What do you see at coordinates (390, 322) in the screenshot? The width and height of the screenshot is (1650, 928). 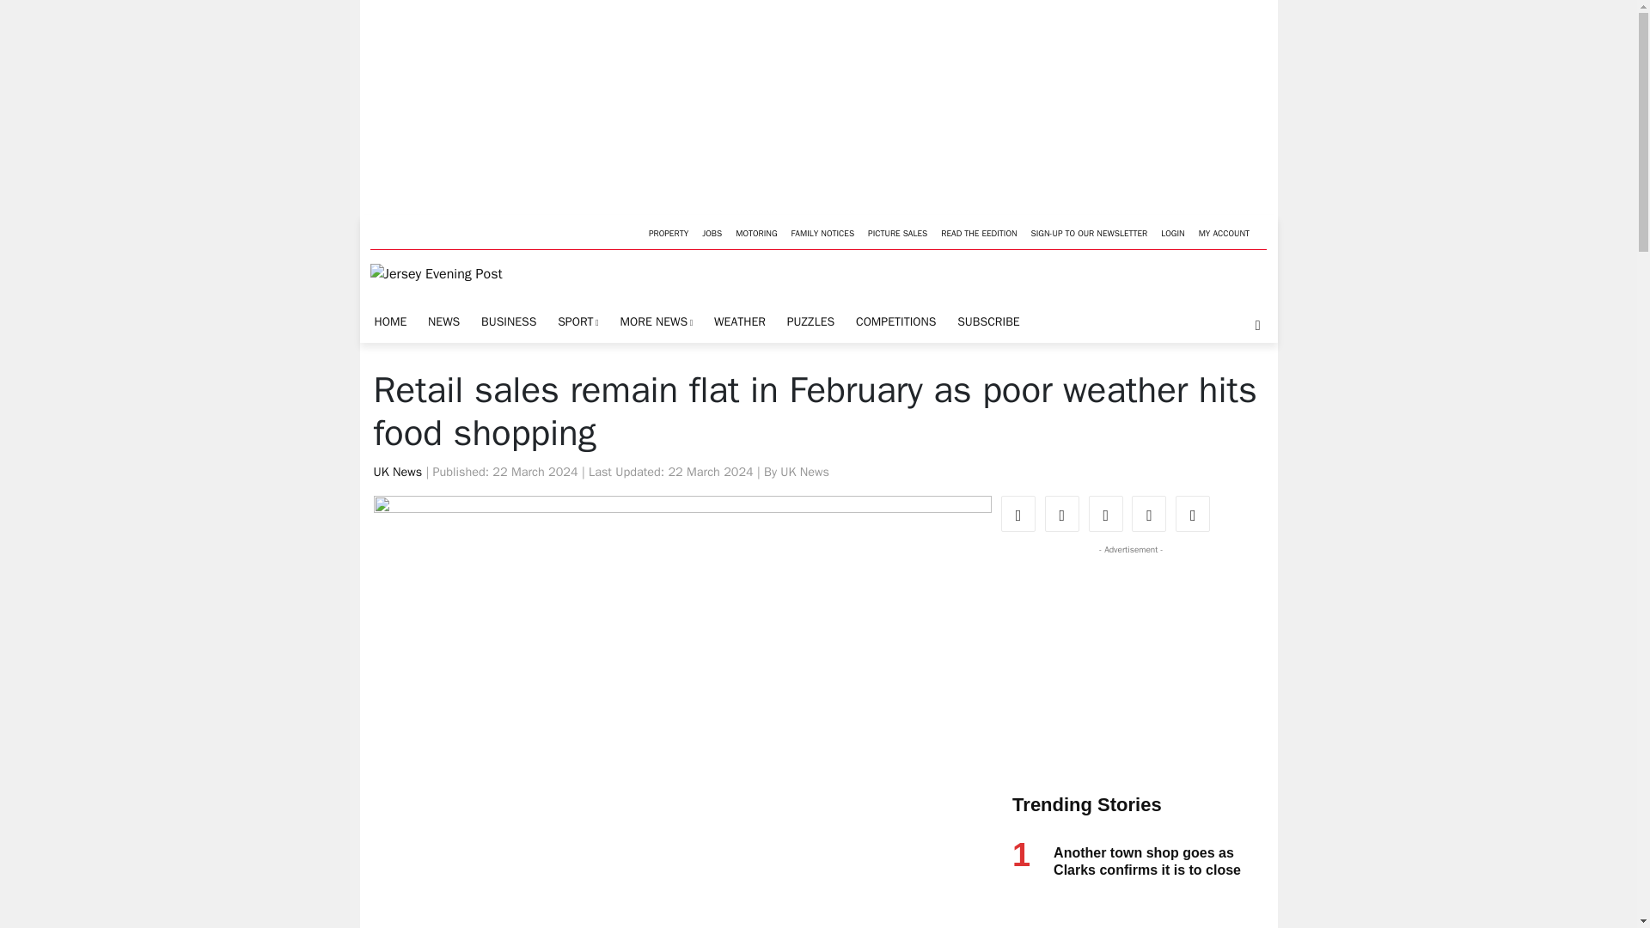 I see `HOME` at bounding box center [390, 322].